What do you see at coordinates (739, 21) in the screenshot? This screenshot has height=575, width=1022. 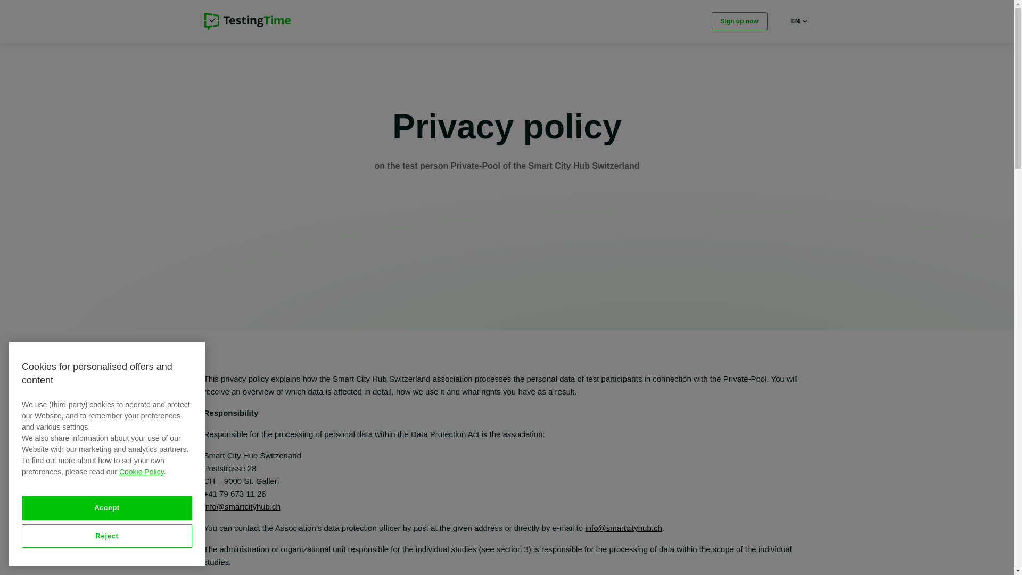 I see `Sign up now` at bounding box center [739, 21].